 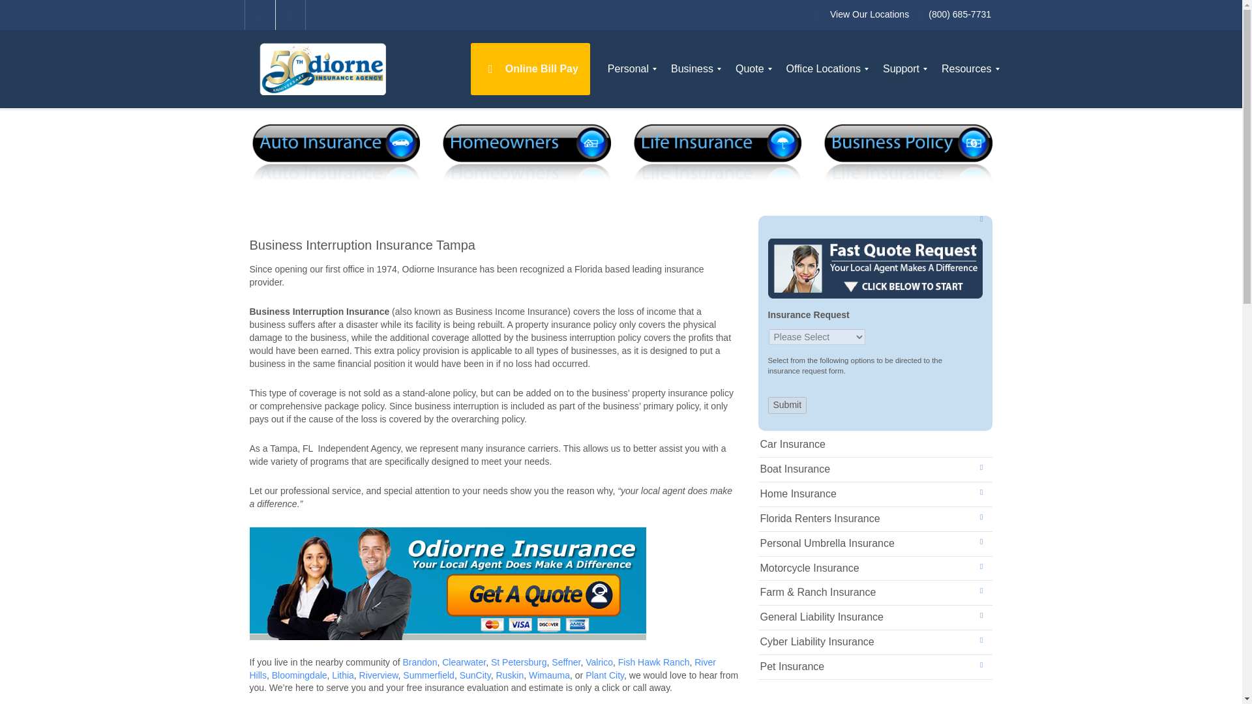 I want to click on Online Bill Pay, so click(x=529, y=68).